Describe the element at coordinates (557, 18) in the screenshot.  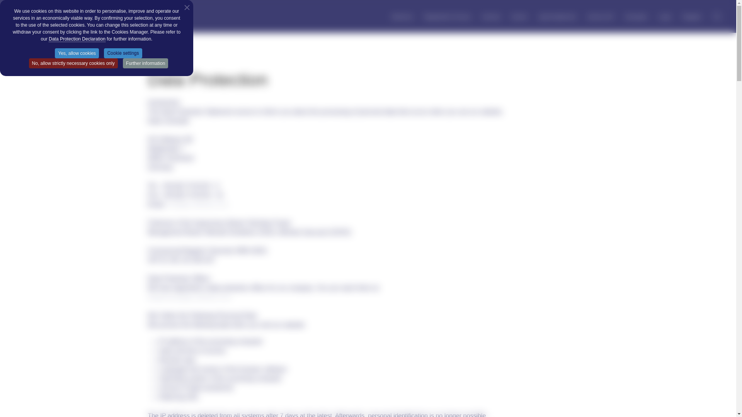
I see `App-Enablement` at that location.